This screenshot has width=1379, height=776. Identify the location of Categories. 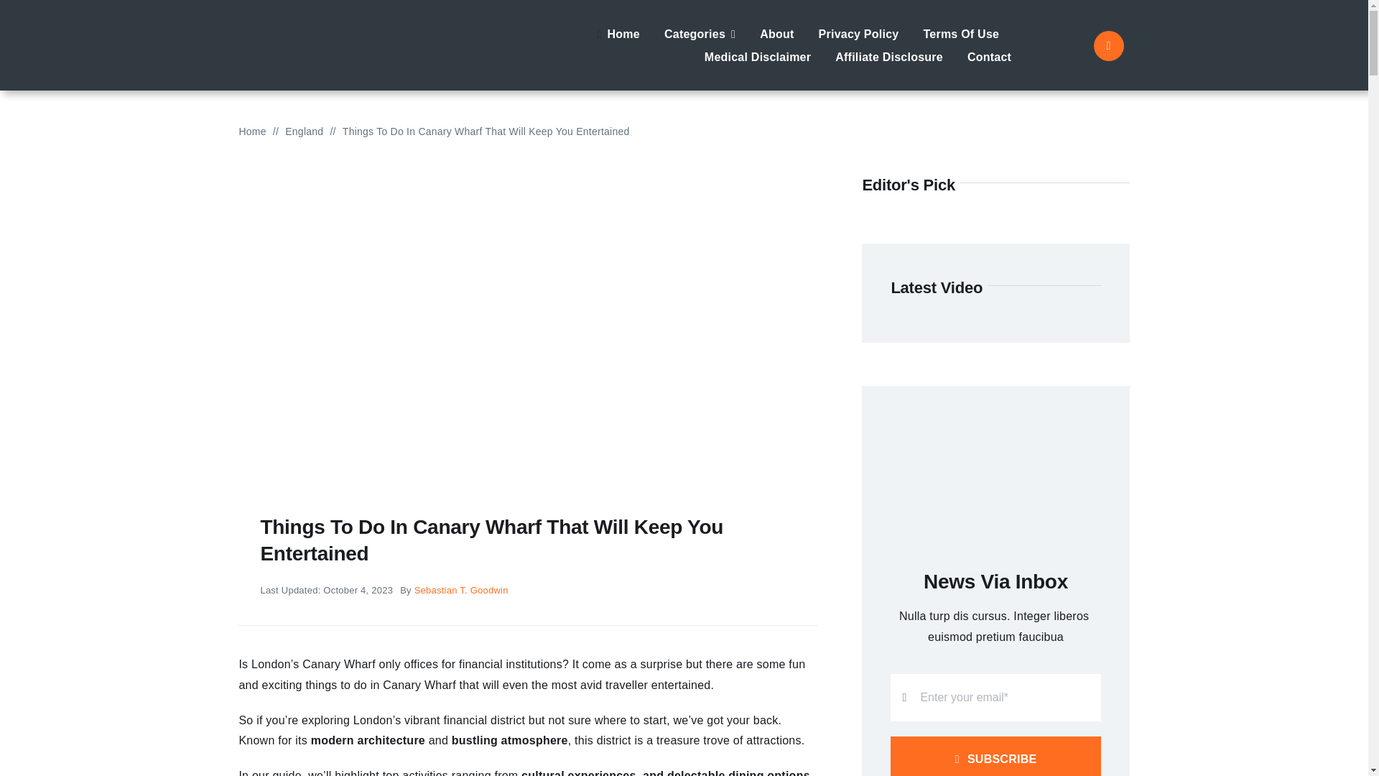
(700, 33).